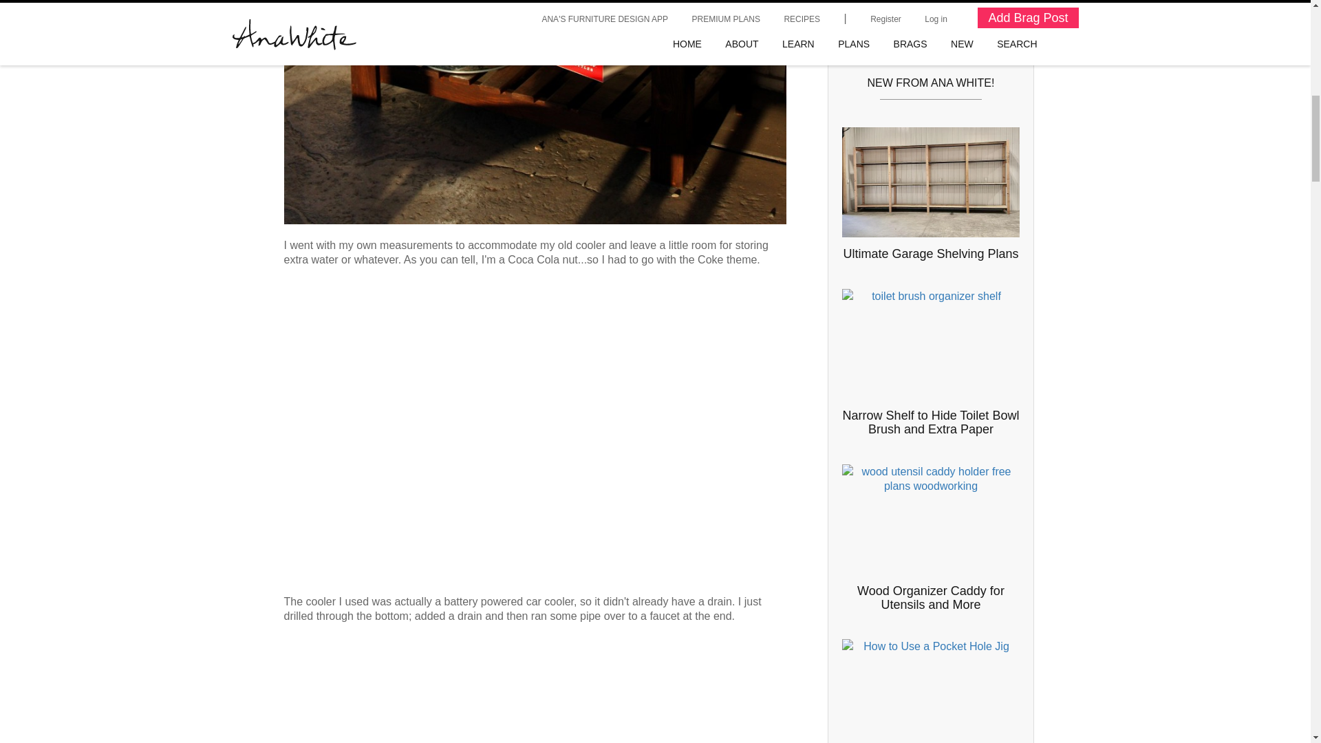  I want to click on Narrow Shelf to Hide Toilet Bowl Brush and Extra Paper, so click(930, 422).